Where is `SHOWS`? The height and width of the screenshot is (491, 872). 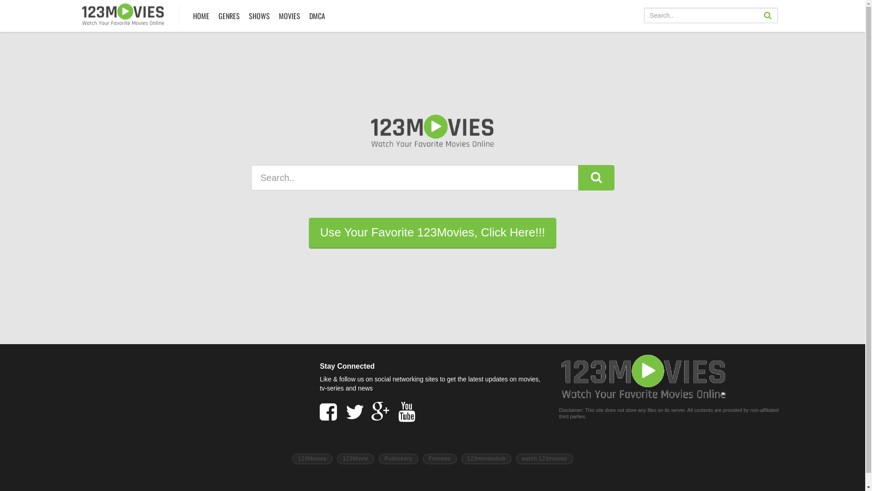 SHOWS is located at coordinates (259, 16).